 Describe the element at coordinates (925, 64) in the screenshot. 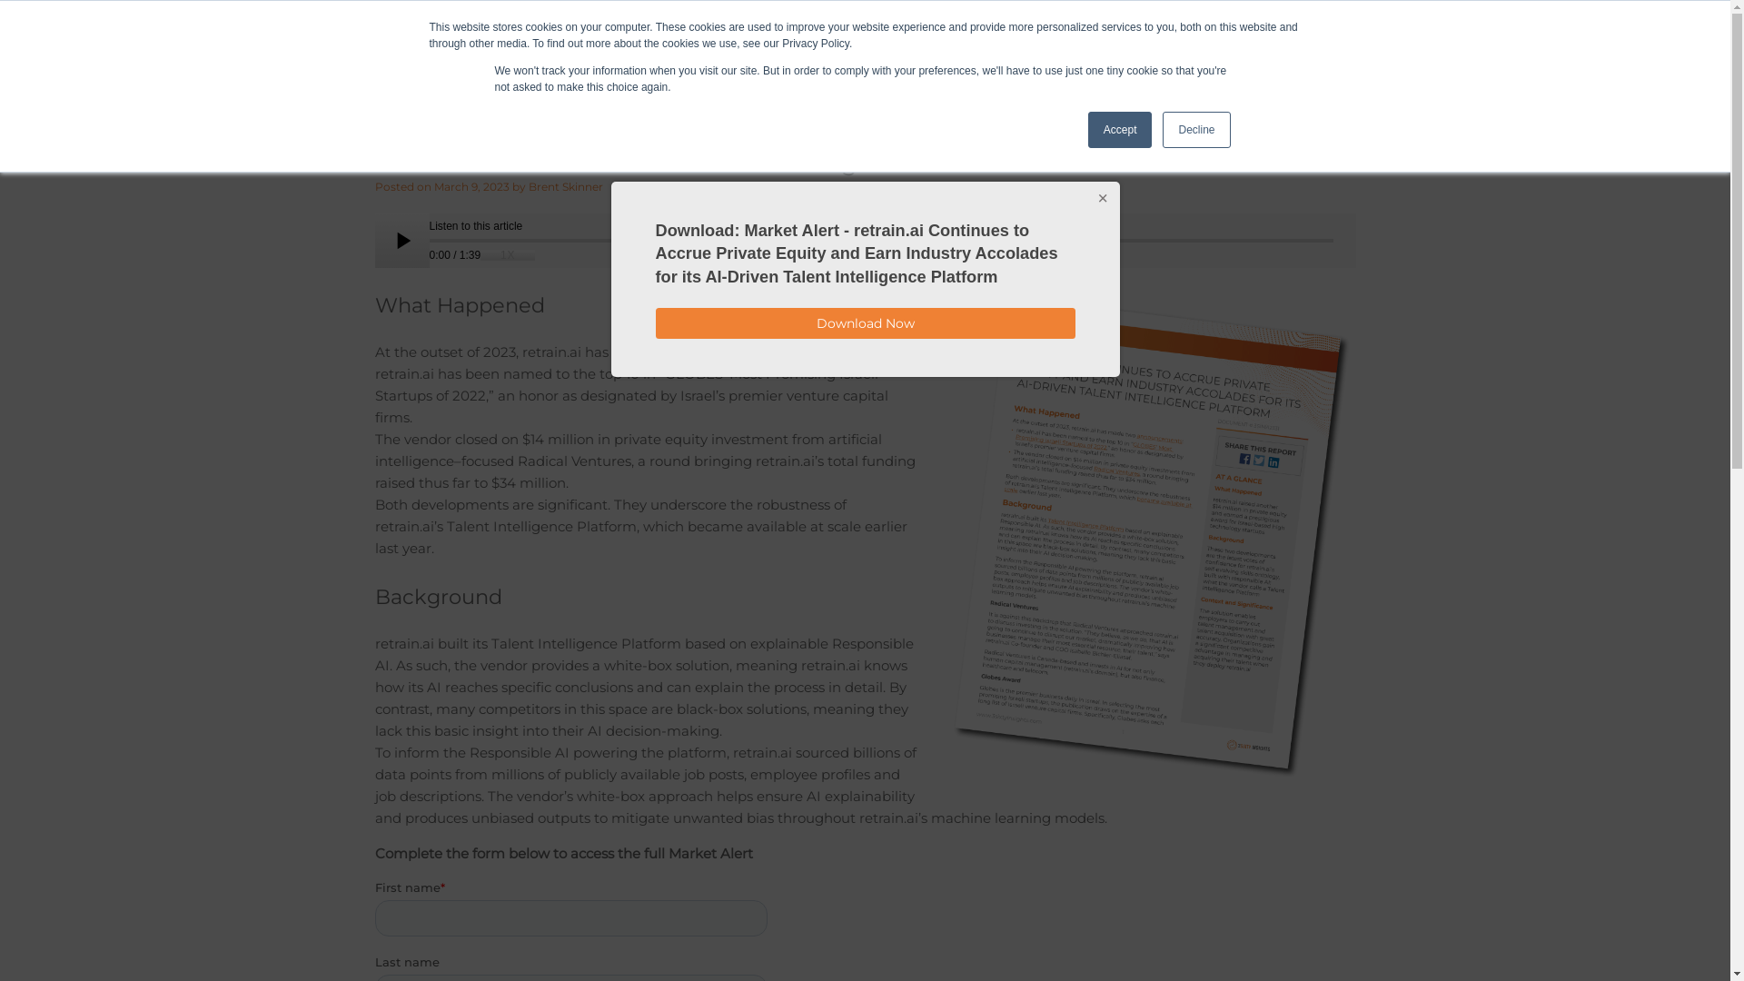

I see `Products and Services` at that location.